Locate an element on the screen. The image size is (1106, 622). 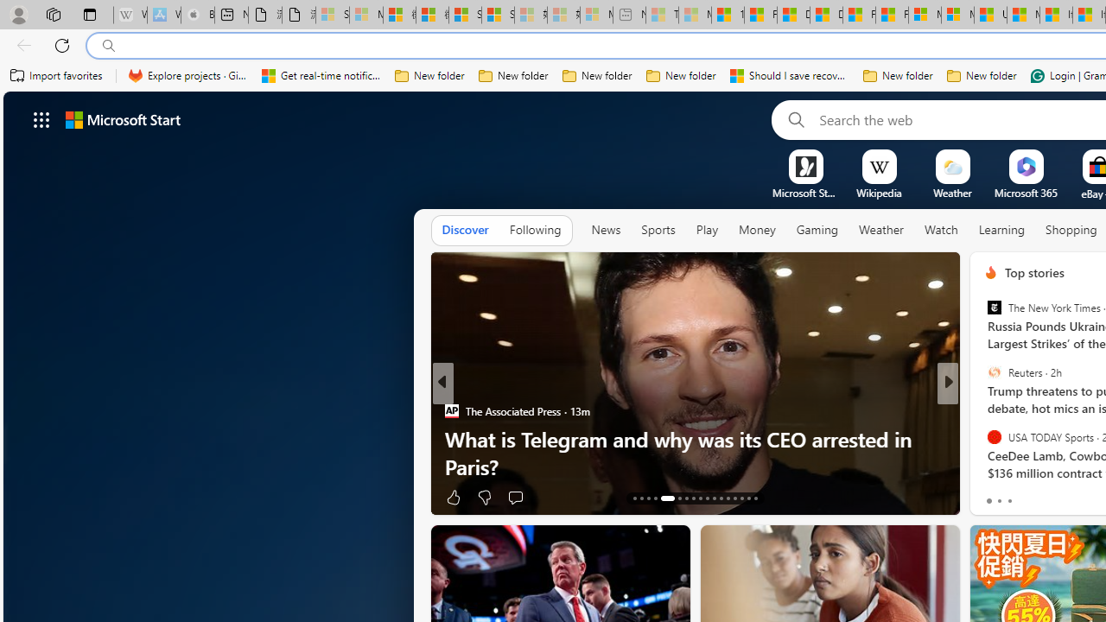
Microsoft start is located at coordinates (123, 119).